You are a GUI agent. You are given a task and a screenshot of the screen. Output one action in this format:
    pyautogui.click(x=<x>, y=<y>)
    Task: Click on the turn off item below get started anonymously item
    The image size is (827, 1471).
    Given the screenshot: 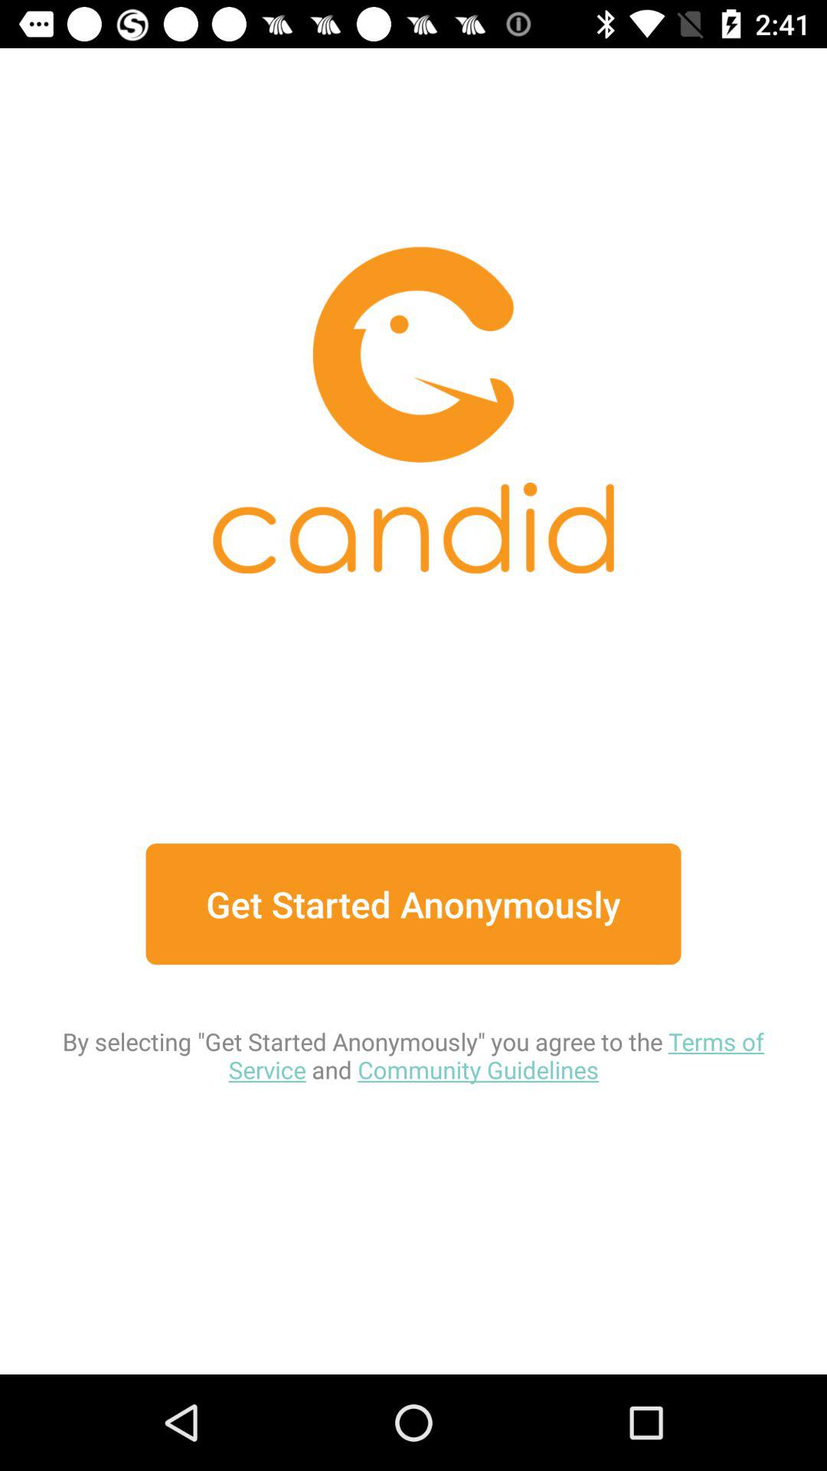 What is the action you would take?
    pyautogui.click(x=413, y=1025)
    